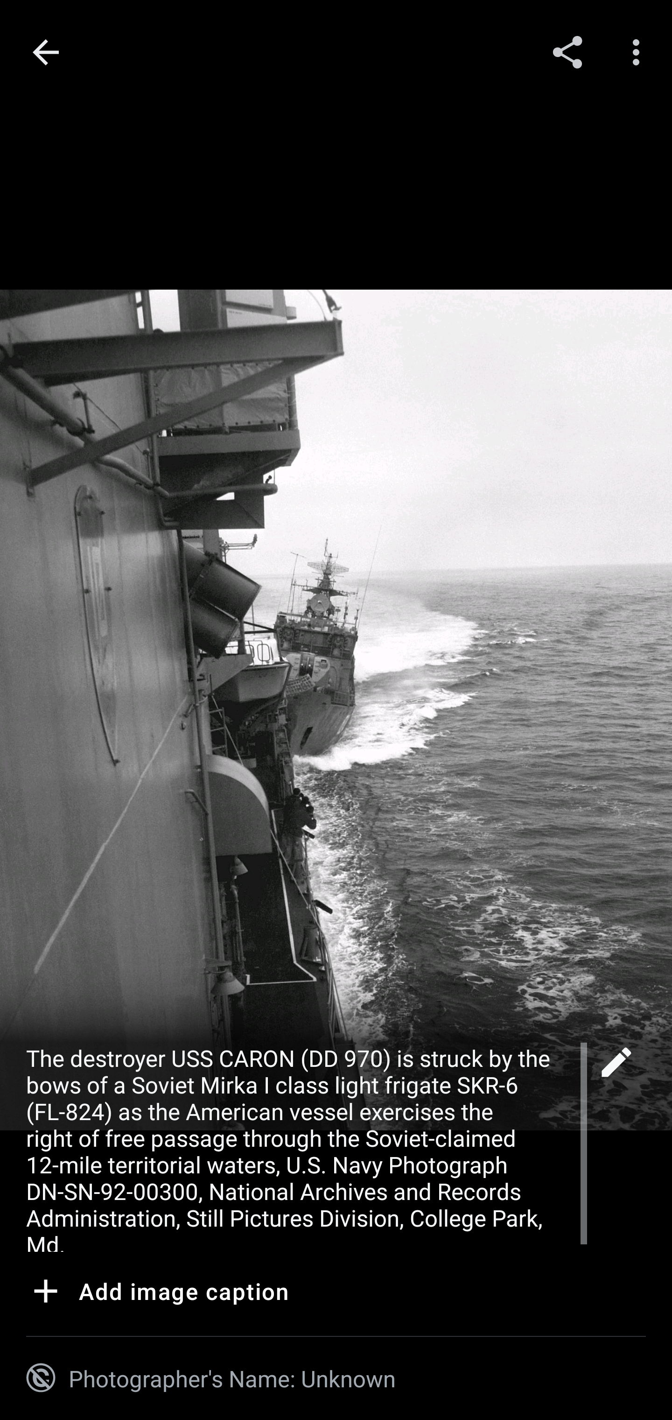 This screenshot has width=672, height=1420. What do you see at coordinates (567, 51) in the screenshot?
I see `Share` at bounding box center [567, 51].